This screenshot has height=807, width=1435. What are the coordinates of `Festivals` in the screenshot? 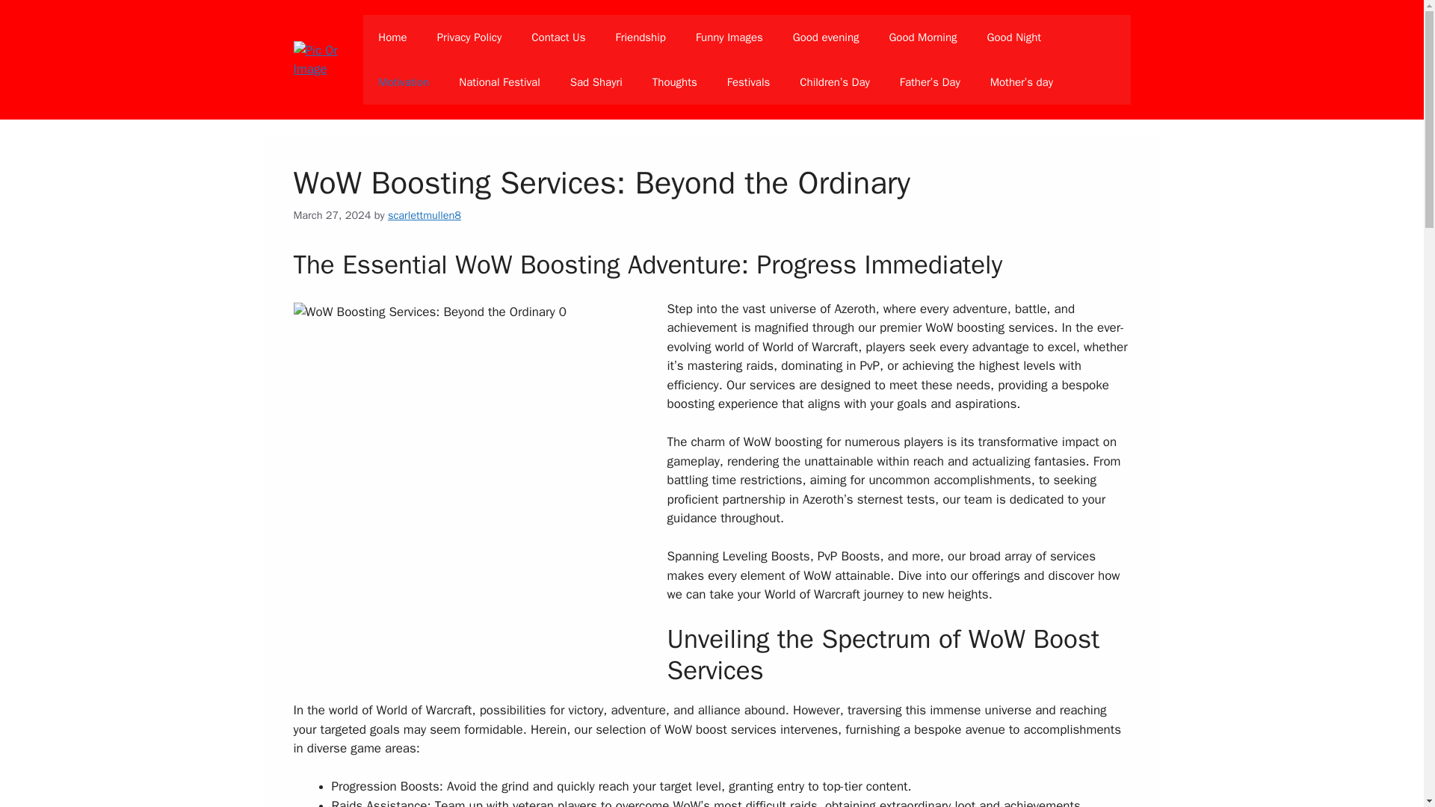 It's located at (748, 82).